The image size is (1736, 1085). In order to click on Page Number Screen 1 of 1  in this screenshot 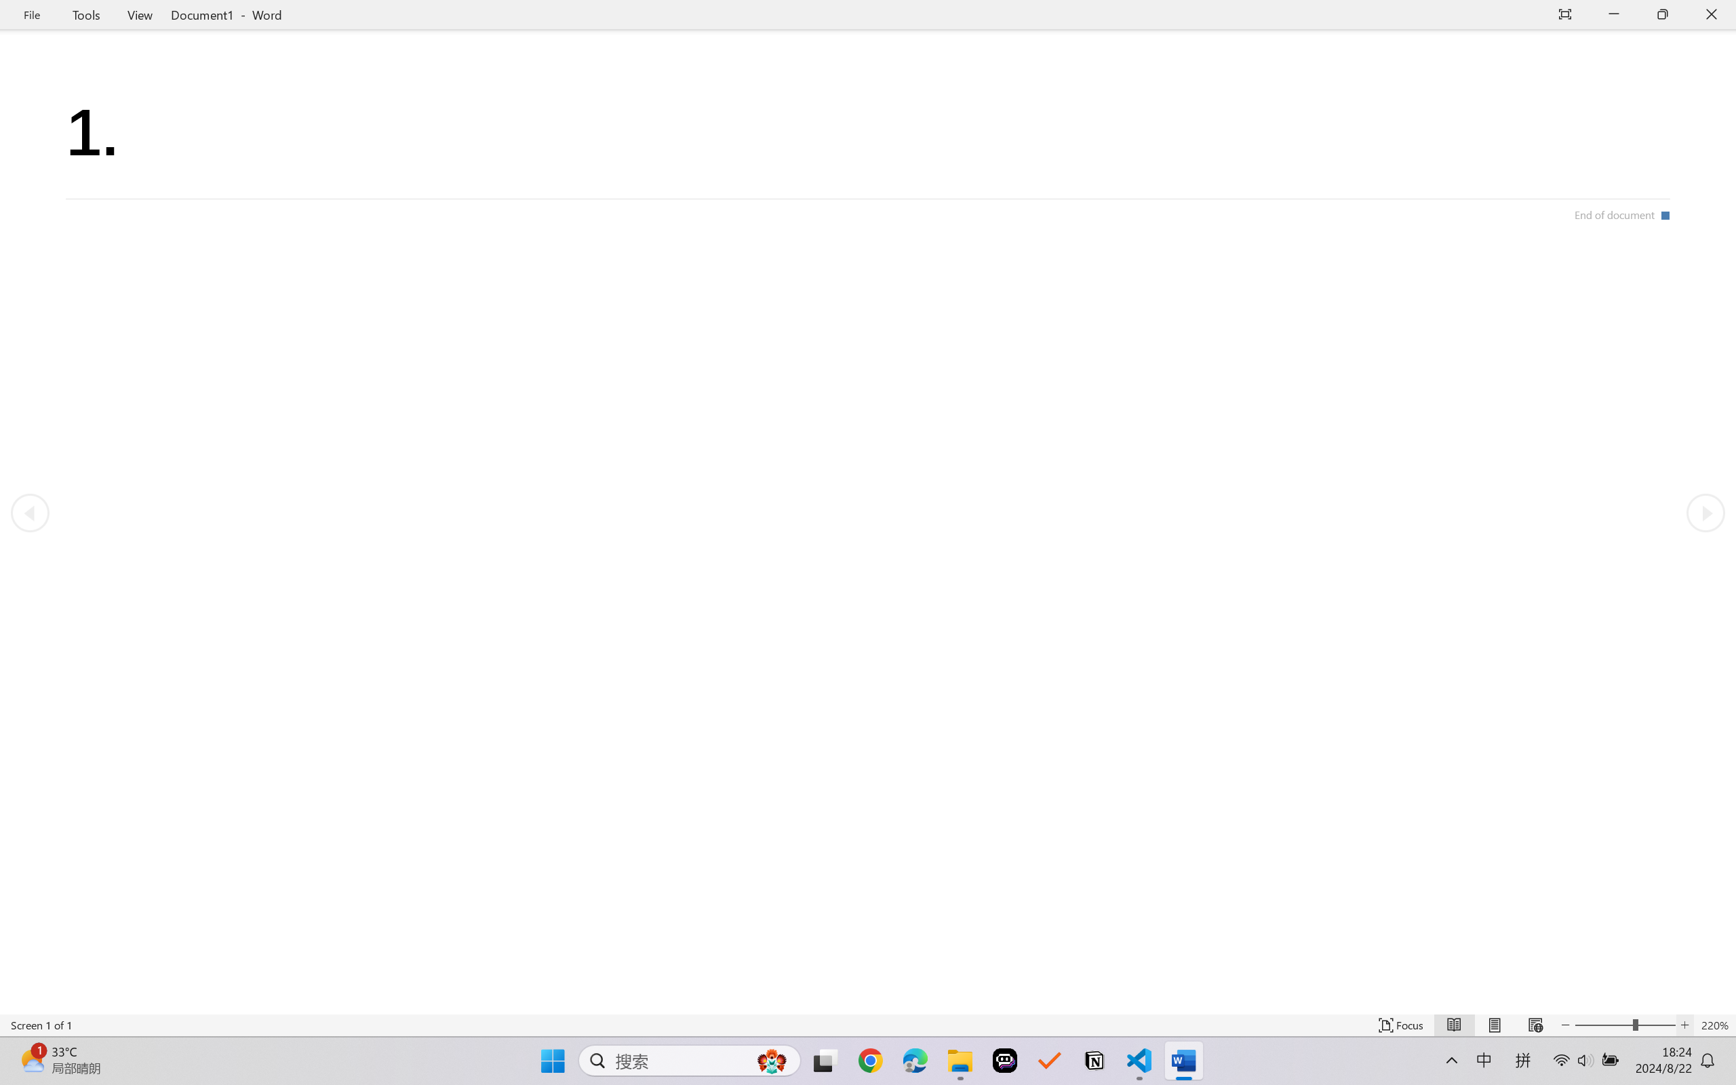, I will do `click(41, 1025)`.